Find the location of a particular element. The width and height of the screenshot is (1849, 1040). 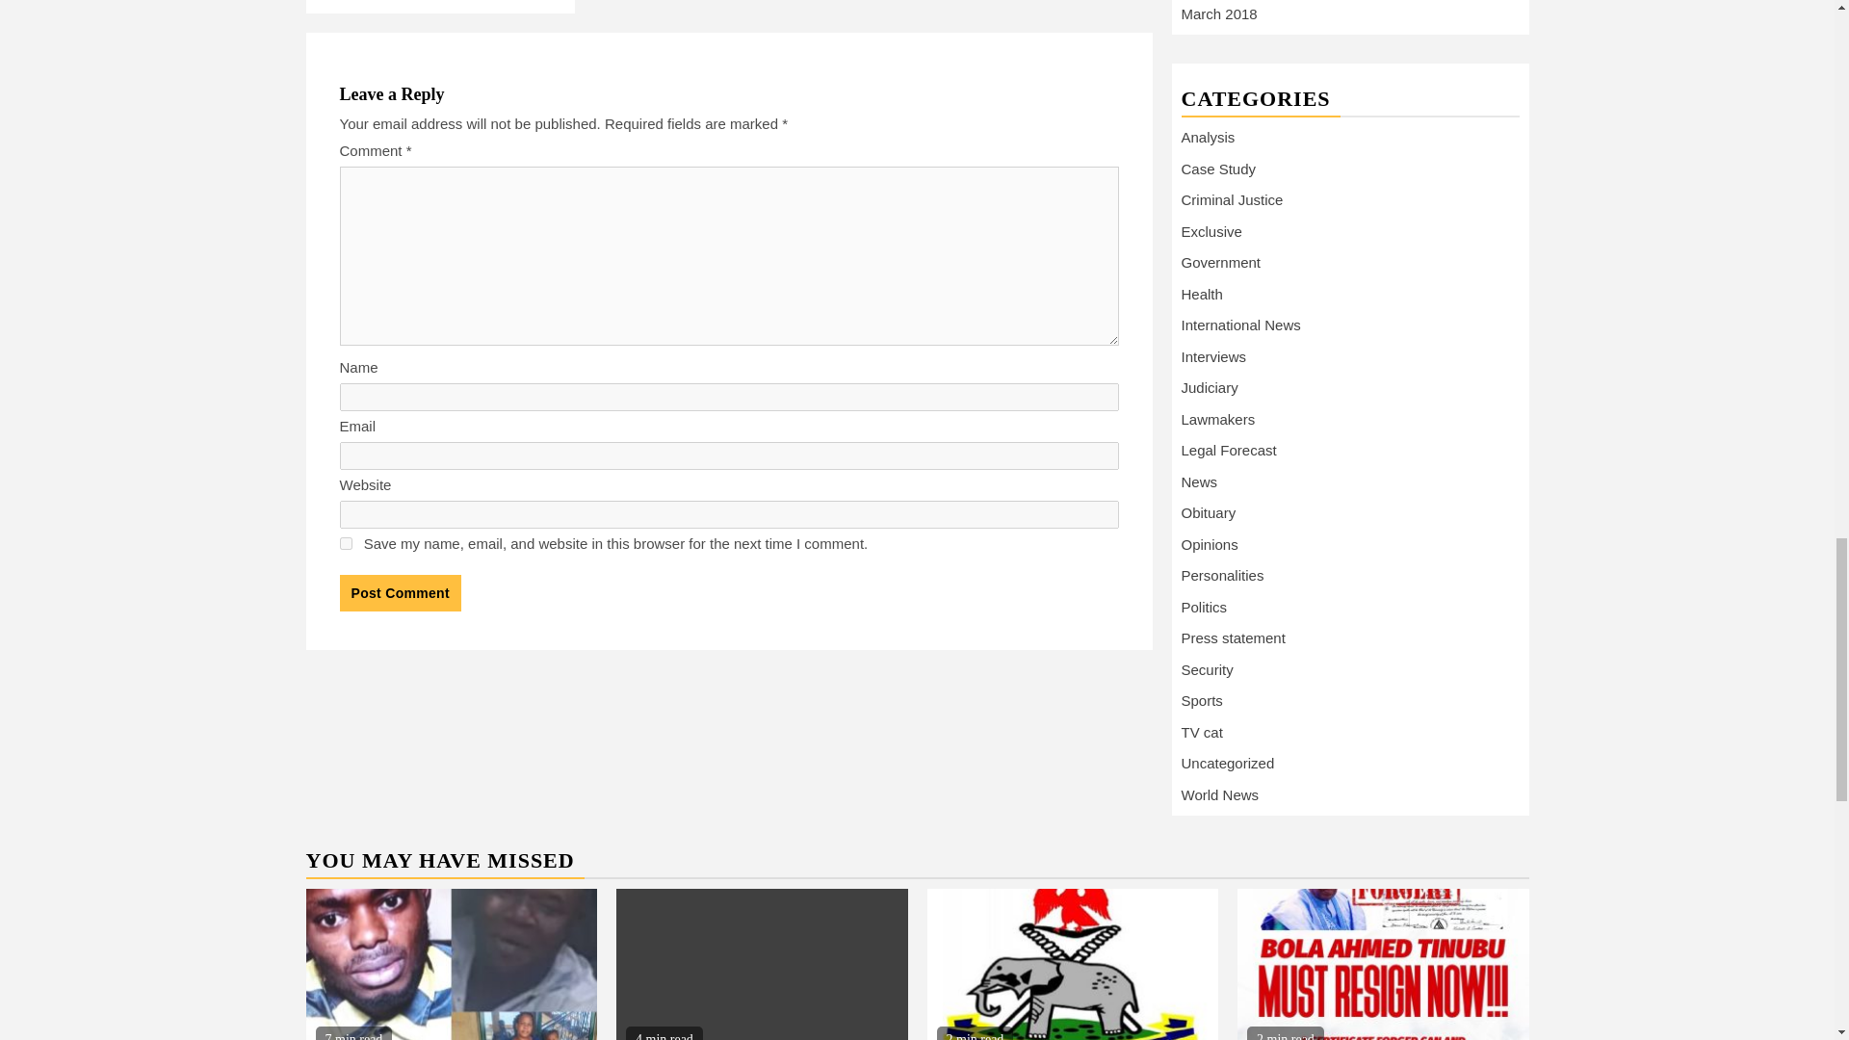

yes is located at coordinates (345, 543).